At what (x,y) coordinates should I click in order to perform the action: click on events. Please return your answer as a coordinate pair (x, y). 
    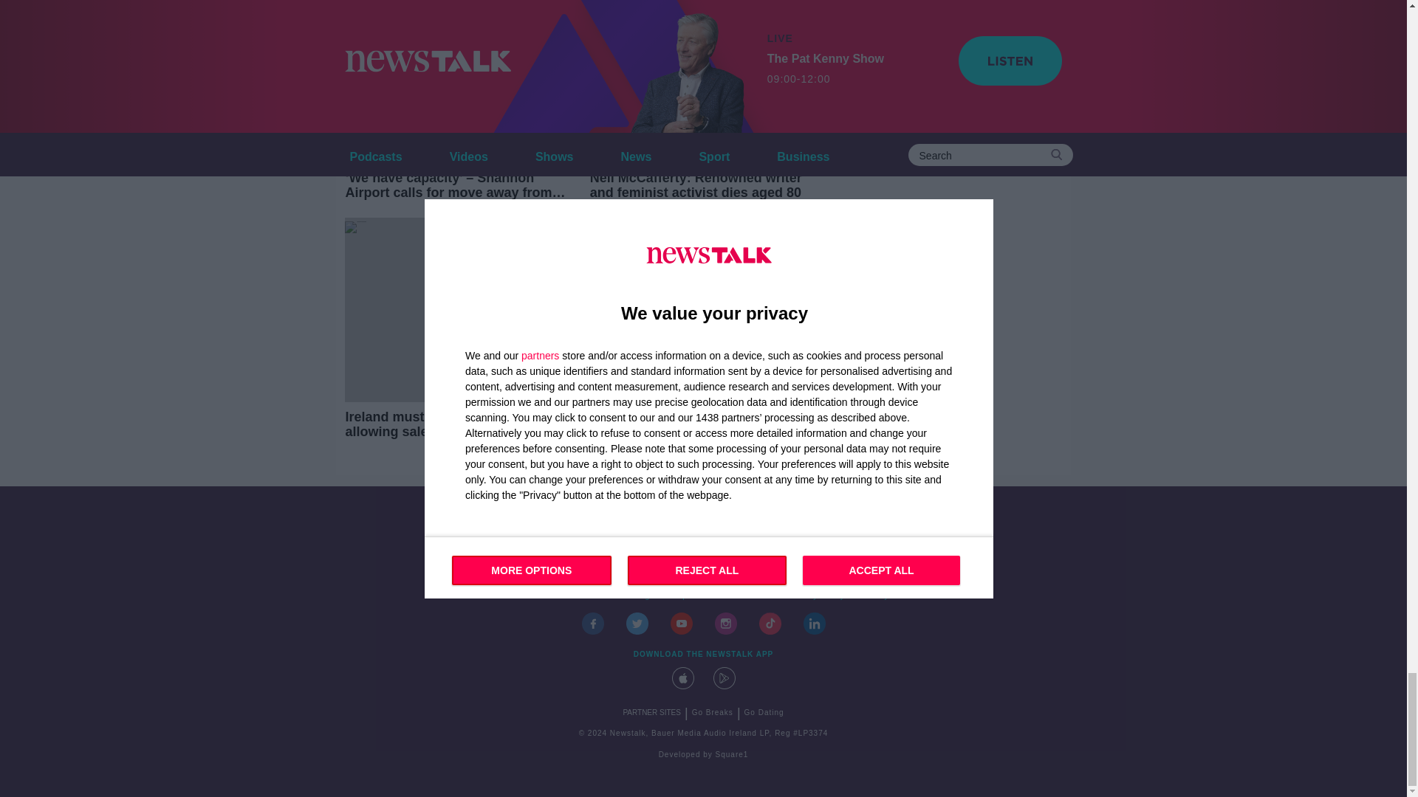
    Looking at the image, I should click on (577, 596).